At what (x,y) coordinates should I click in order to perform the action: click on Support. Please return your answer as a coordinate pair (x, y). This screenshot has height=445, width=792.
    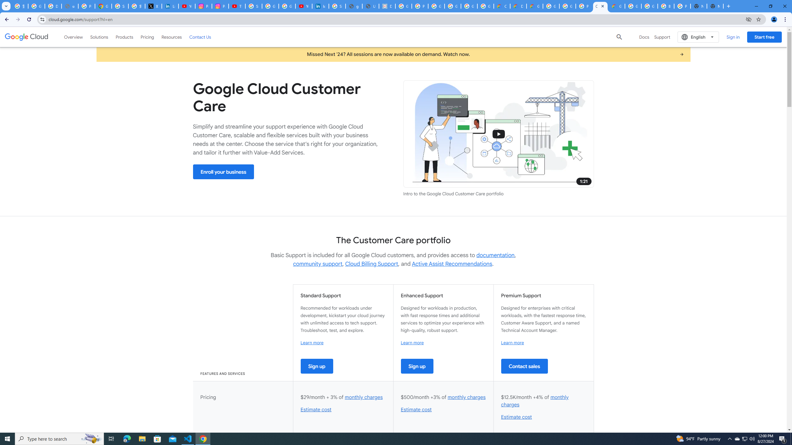
    Looking at the image, I should click on (662, 37).